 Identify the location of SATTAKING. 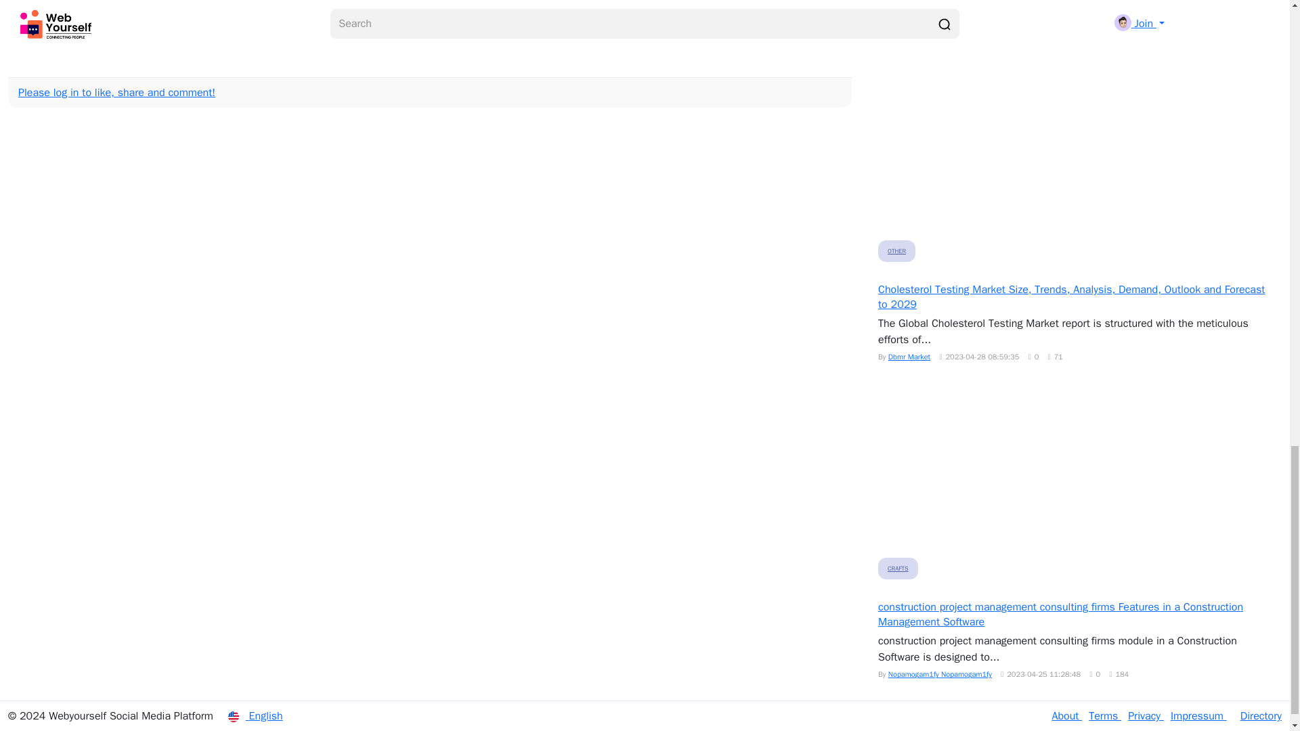
(161, 35).